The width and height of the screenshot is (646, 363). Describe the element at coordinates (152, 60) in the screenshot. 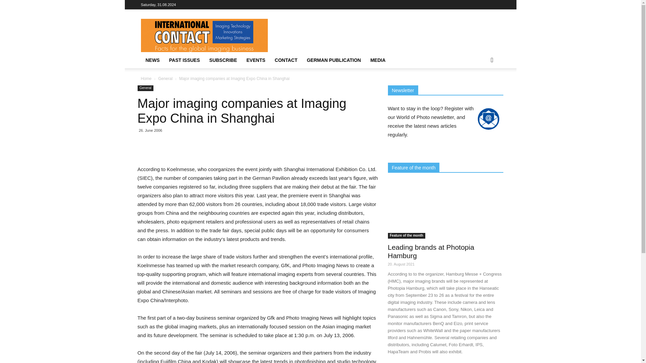

I see `NEWS` at that location.